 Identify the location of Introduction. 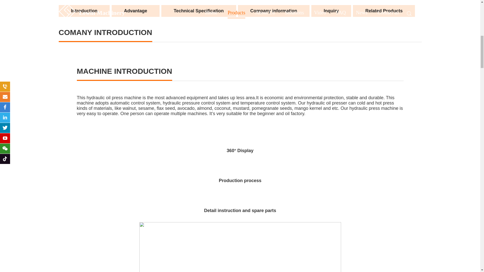
(84, 11).